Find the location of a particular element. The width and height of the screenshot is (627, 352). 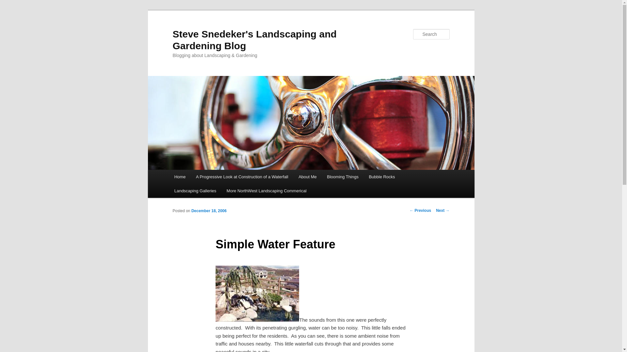

1:12 pm is located at coordinates (209, 211).